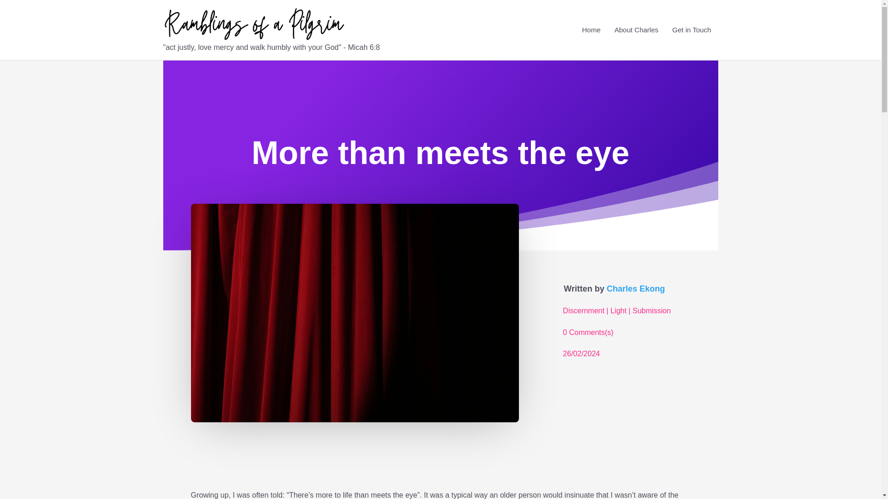 Image resolution: width=888 pixels, height=499 pixels. What do you see at coordinates (692, 30) in the screenshot?
I see `Get in Touch` at bounding box center [692, 30].